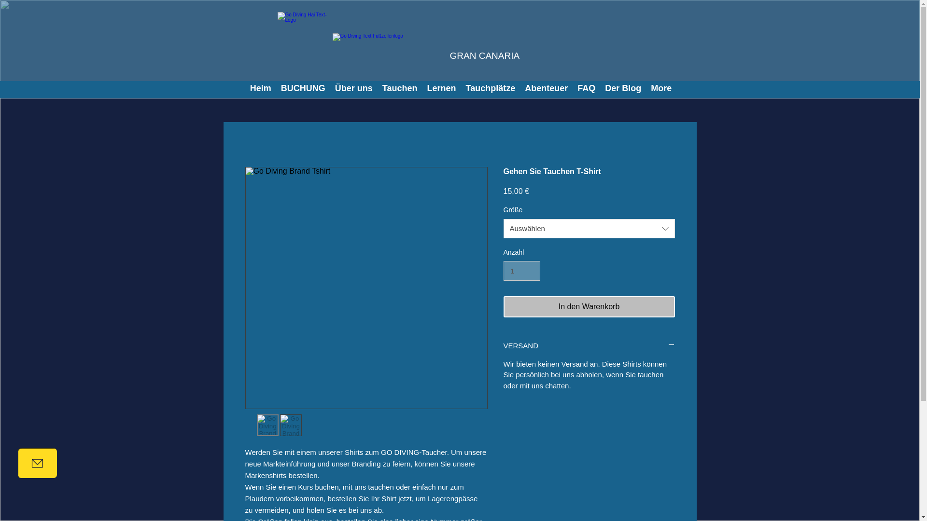  Describe the element at coordinates (521, 271) in the screenshot. I see `1` at that location.